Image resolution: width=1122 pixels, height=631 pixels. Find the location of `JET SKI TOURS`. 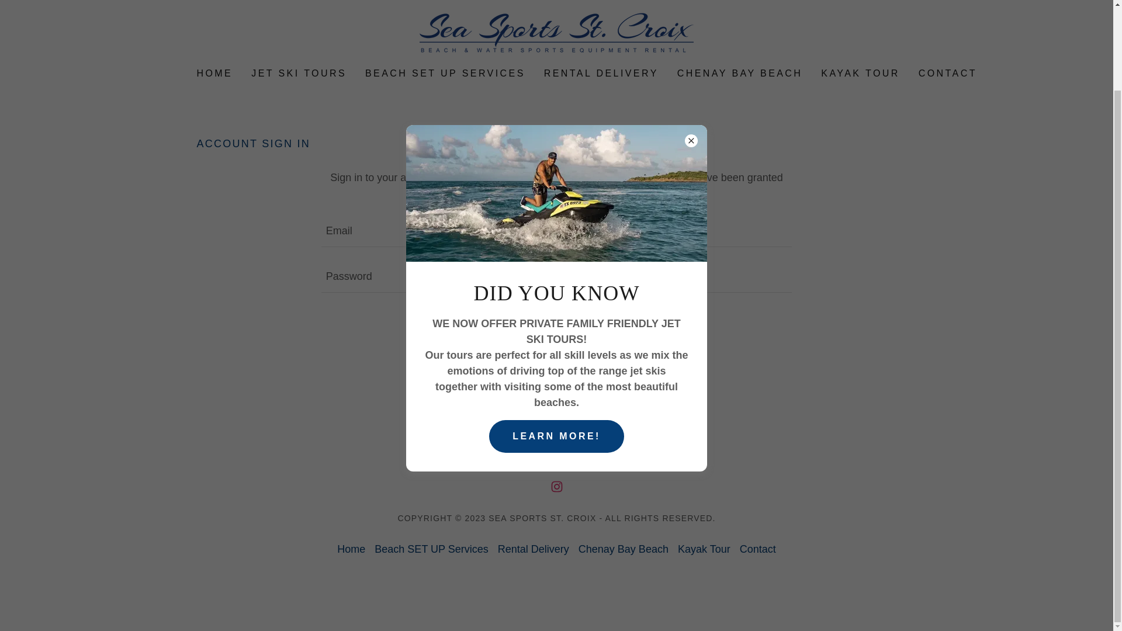

JET SKI TOURS is located at coordinates (299, 74).